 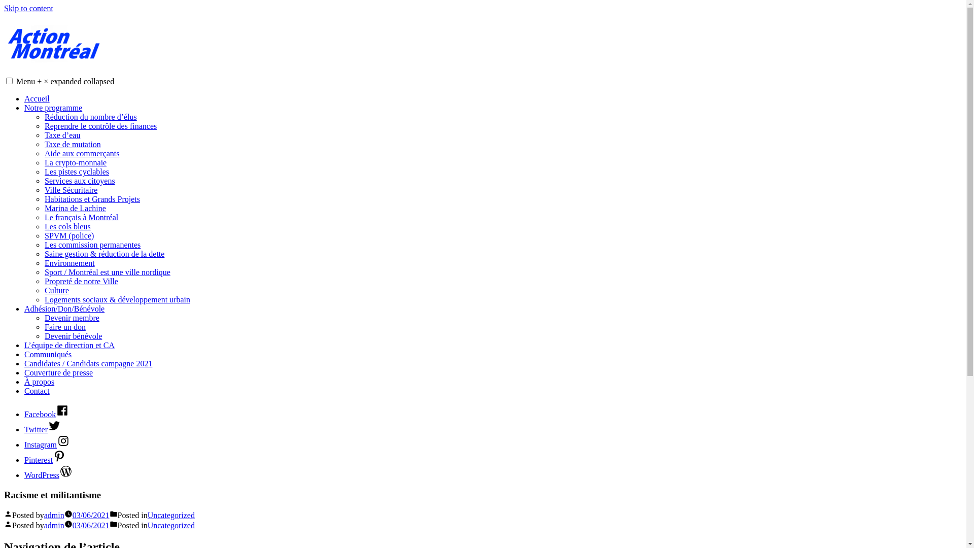 I want to click on Services aux citoyens, so click(x=80, y=181).